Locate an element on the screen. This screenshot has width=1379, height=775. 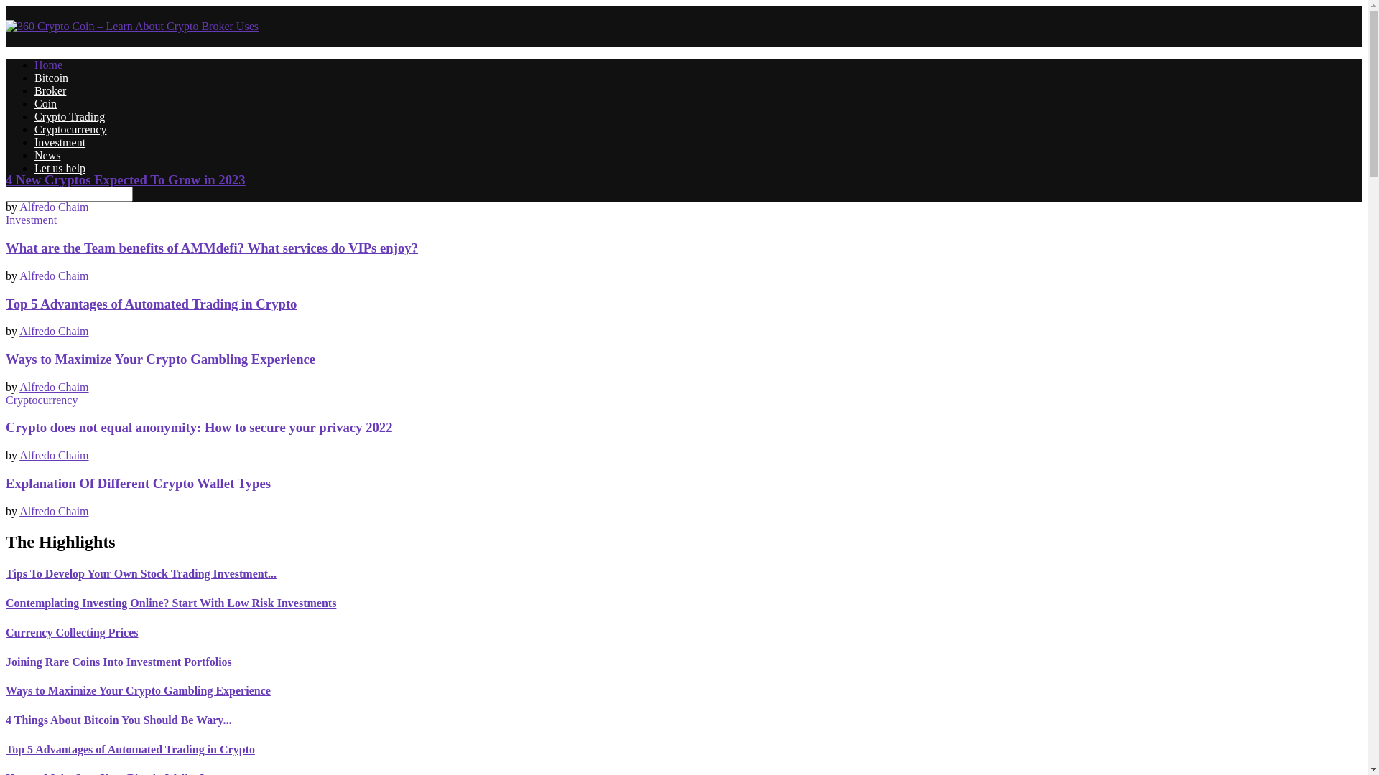
Alfredo Chaim is located at coordinates (53, 387).